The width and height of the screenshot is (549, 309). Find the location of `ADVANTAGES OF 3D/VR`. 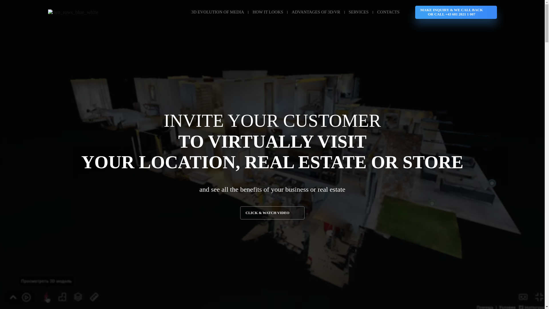

ADVANTAGES OF 3D/VR is located at coordinates (316, 12).